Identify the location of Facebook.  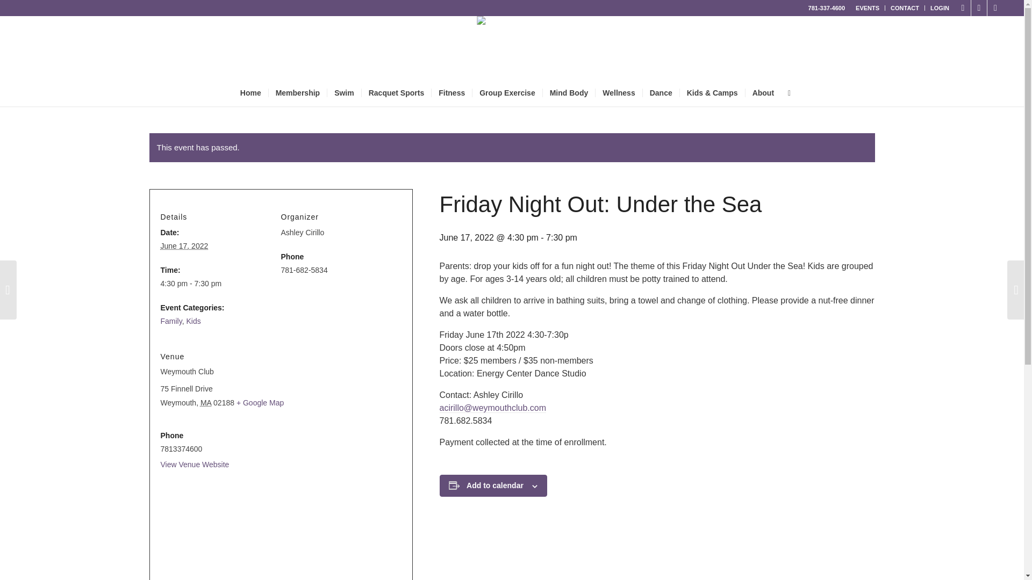
(963, 8).